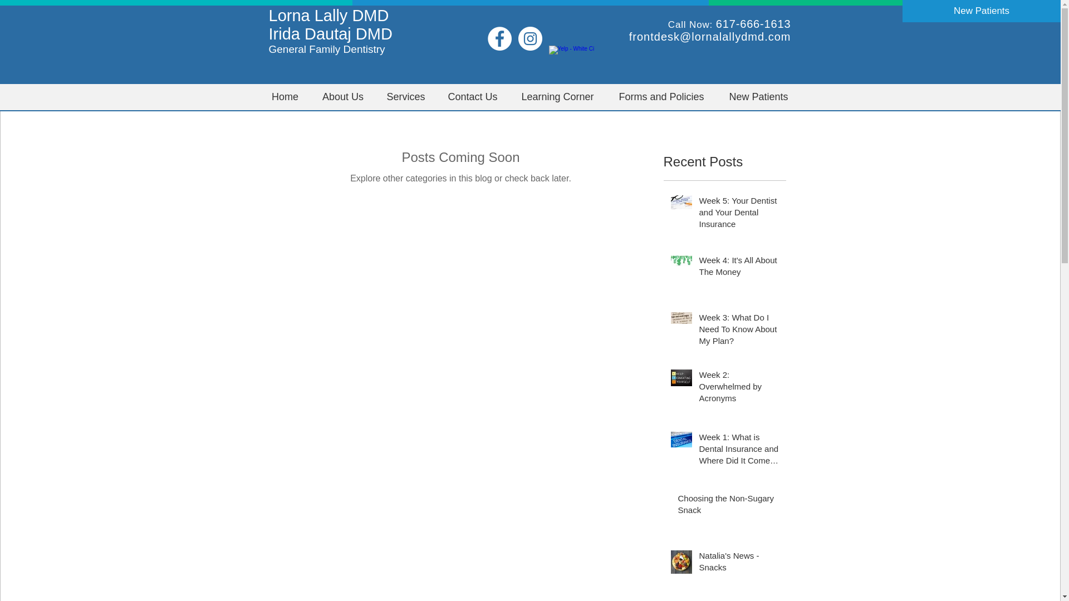  I want to click on Home, so click(285, 97).